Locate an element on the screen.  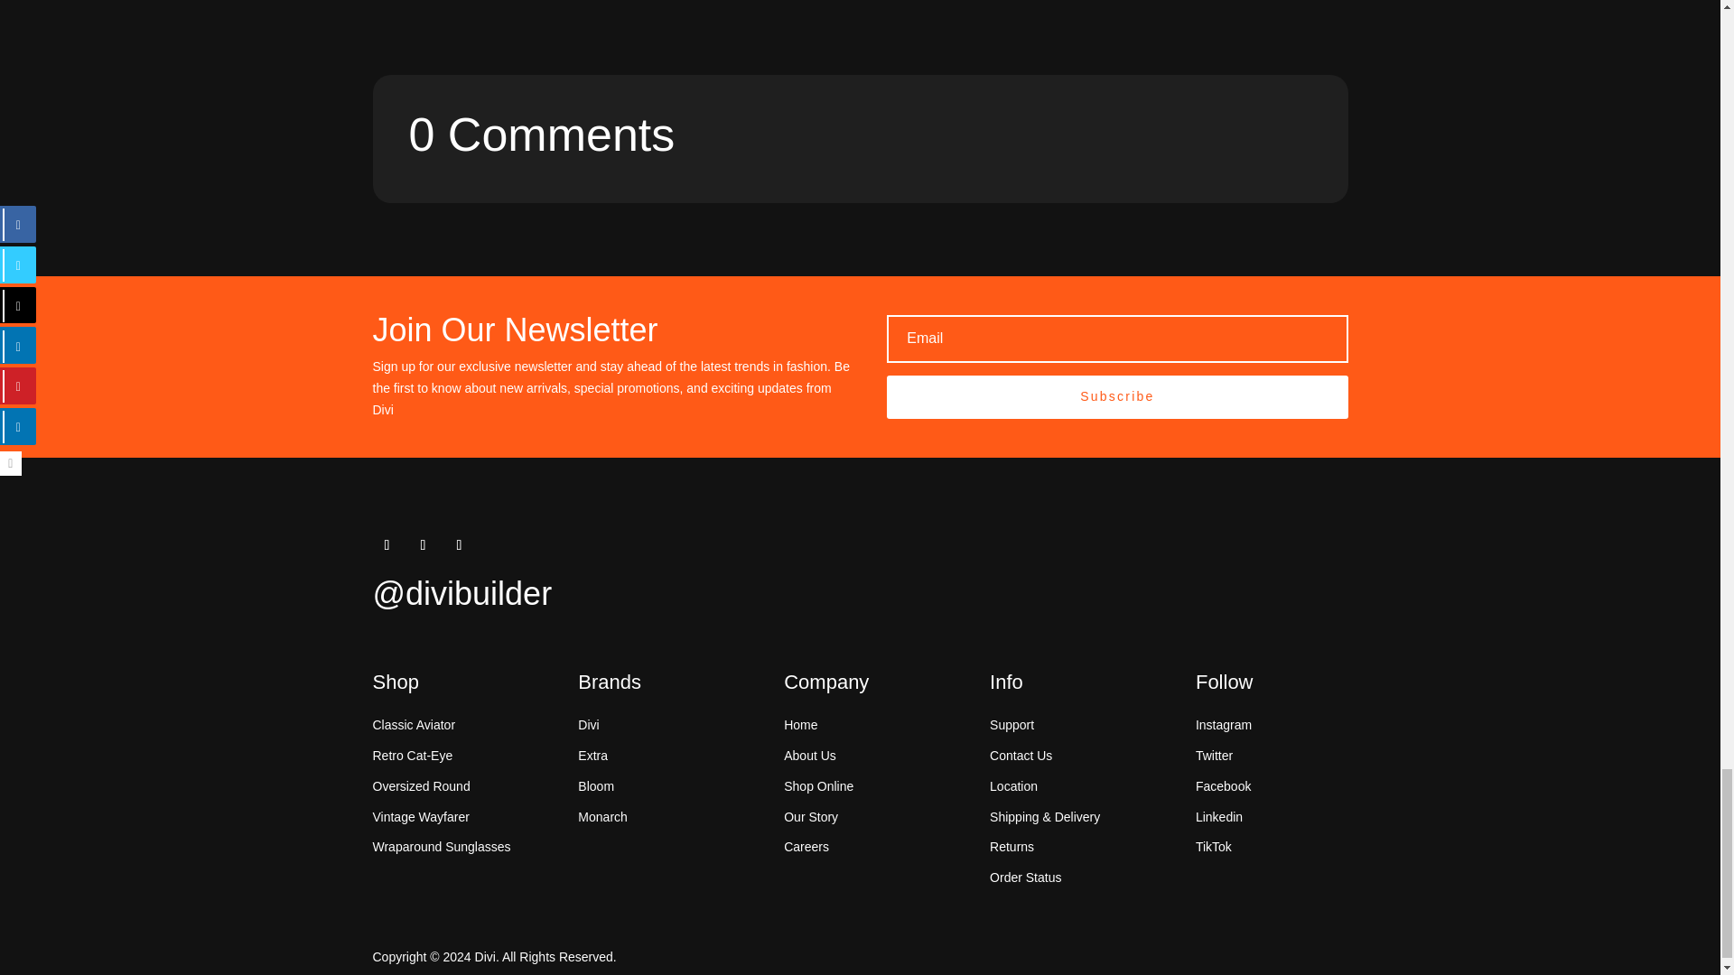
Extra is located at coordinates (592, 755).